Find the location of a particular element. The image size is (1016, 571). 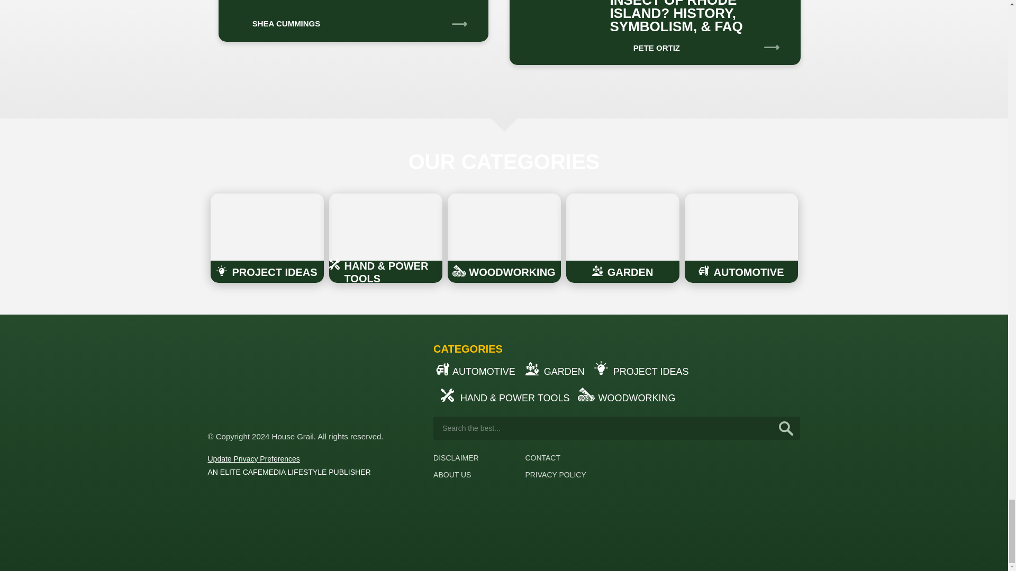

PETE ORTIZ is located at coordinates (645, 44).